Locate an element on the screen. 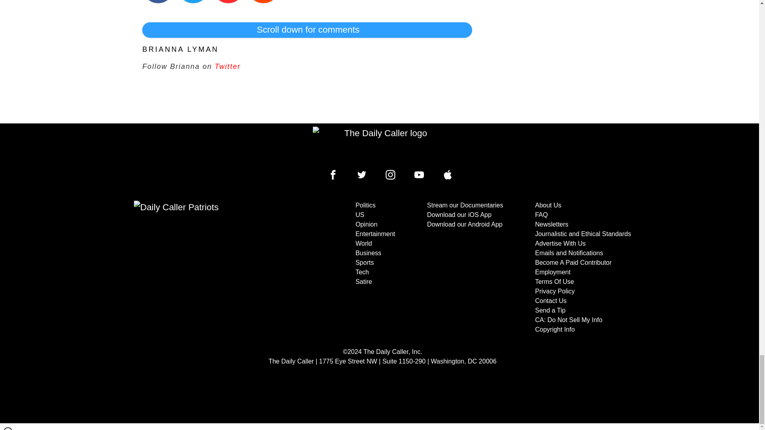 This screenshot has height=430, width=765. Daily Caller YouTube is located at coordinates (448, 174).